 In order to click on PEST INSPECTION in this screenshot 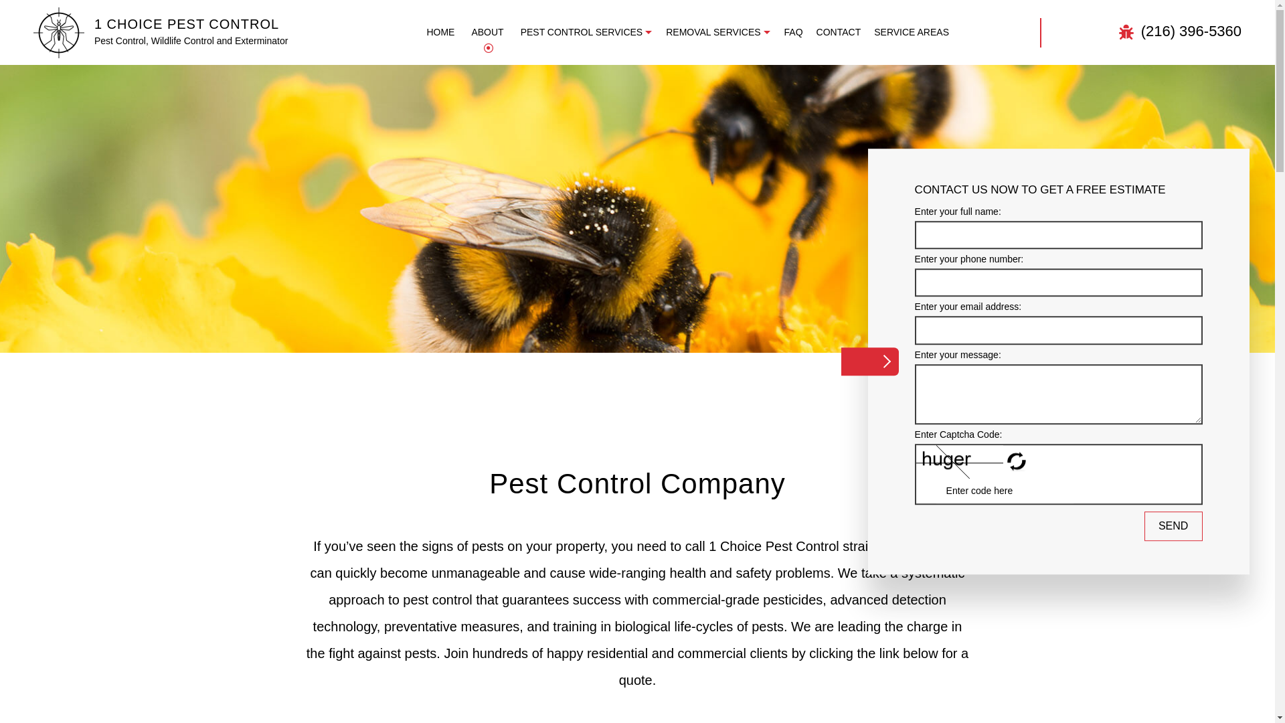, I will do `click(654, 191)`.